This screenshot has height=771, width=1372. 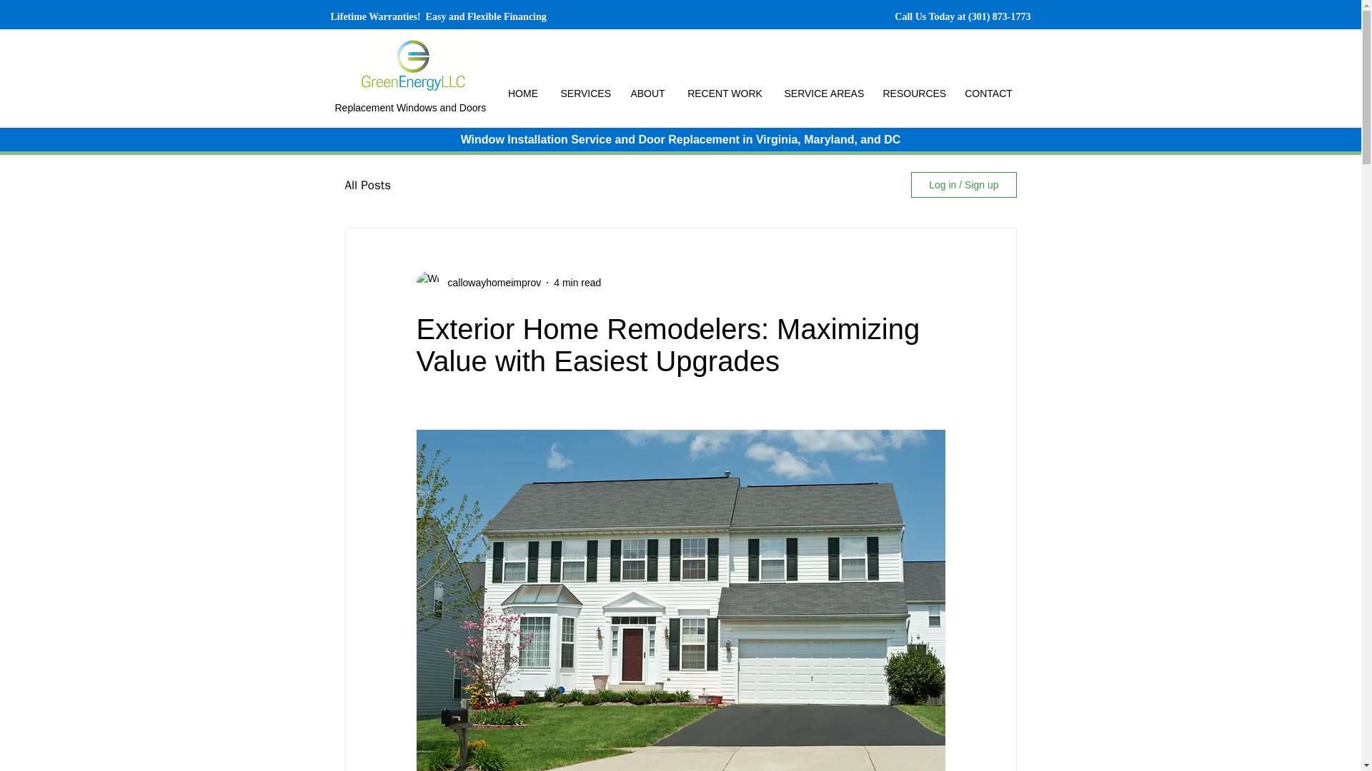 What do you see at coordinates (414, 65) in the screenshot?
I see `Replacement Windows Maryland` at bounding box center [414, 65].